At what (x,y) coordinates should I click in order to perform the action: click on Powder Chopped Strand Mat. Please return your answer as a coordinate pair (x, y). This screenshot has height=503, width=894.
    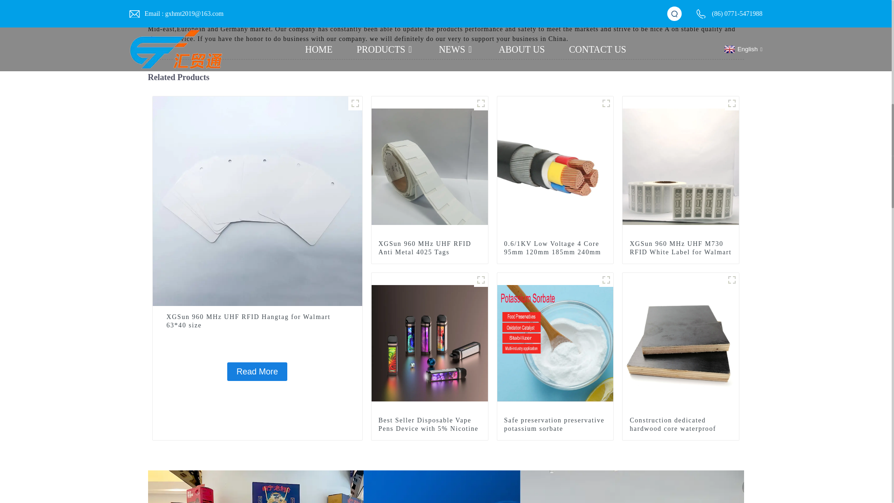
    Looking at the image, I should click on (445, 7).